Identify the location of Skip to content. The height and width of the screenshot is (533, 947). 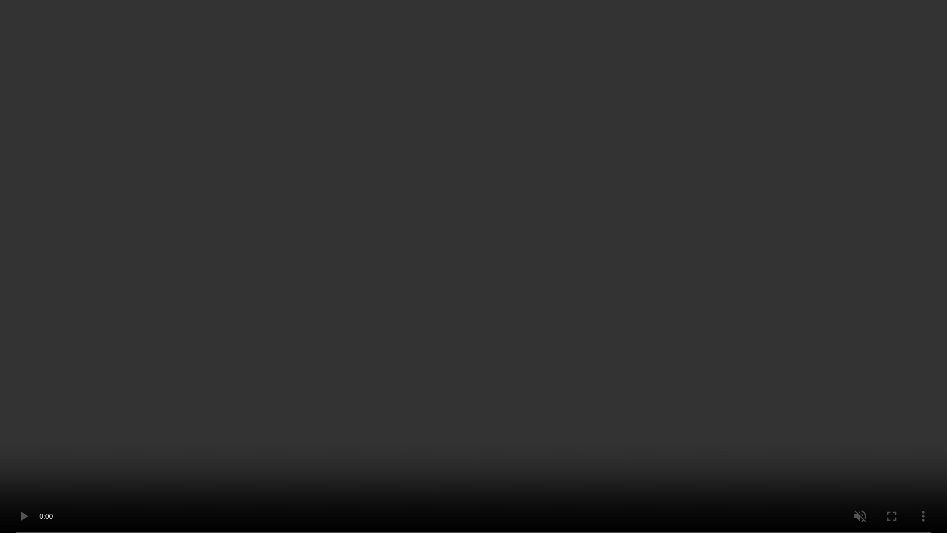
(7, 5).